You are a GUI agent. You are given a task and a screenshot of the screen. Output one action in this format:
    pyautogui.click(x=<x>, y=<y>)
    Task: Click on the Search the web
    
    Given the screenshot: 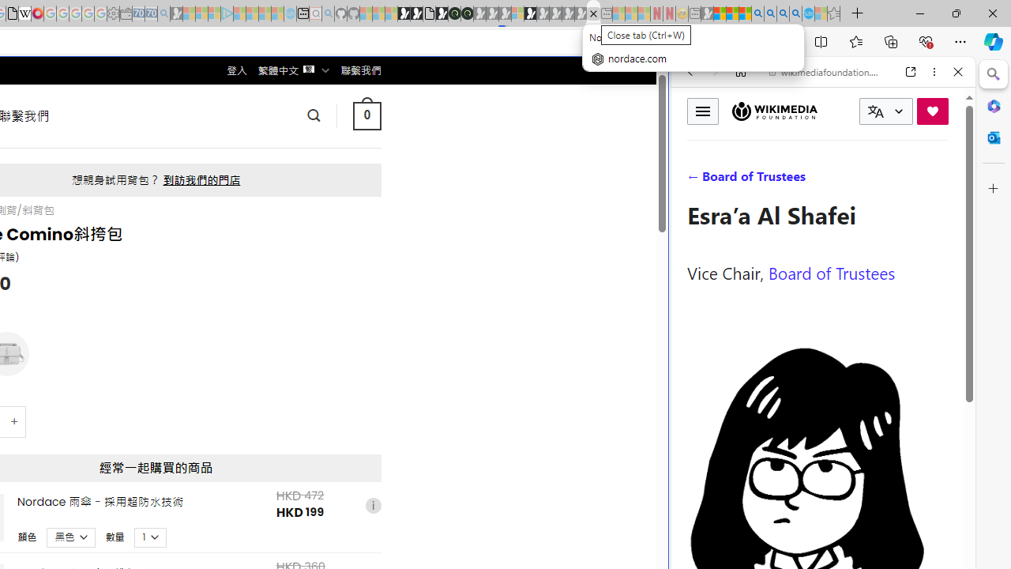 What is the action you would take?
    pyautogui.click(x=831, y=109)
    